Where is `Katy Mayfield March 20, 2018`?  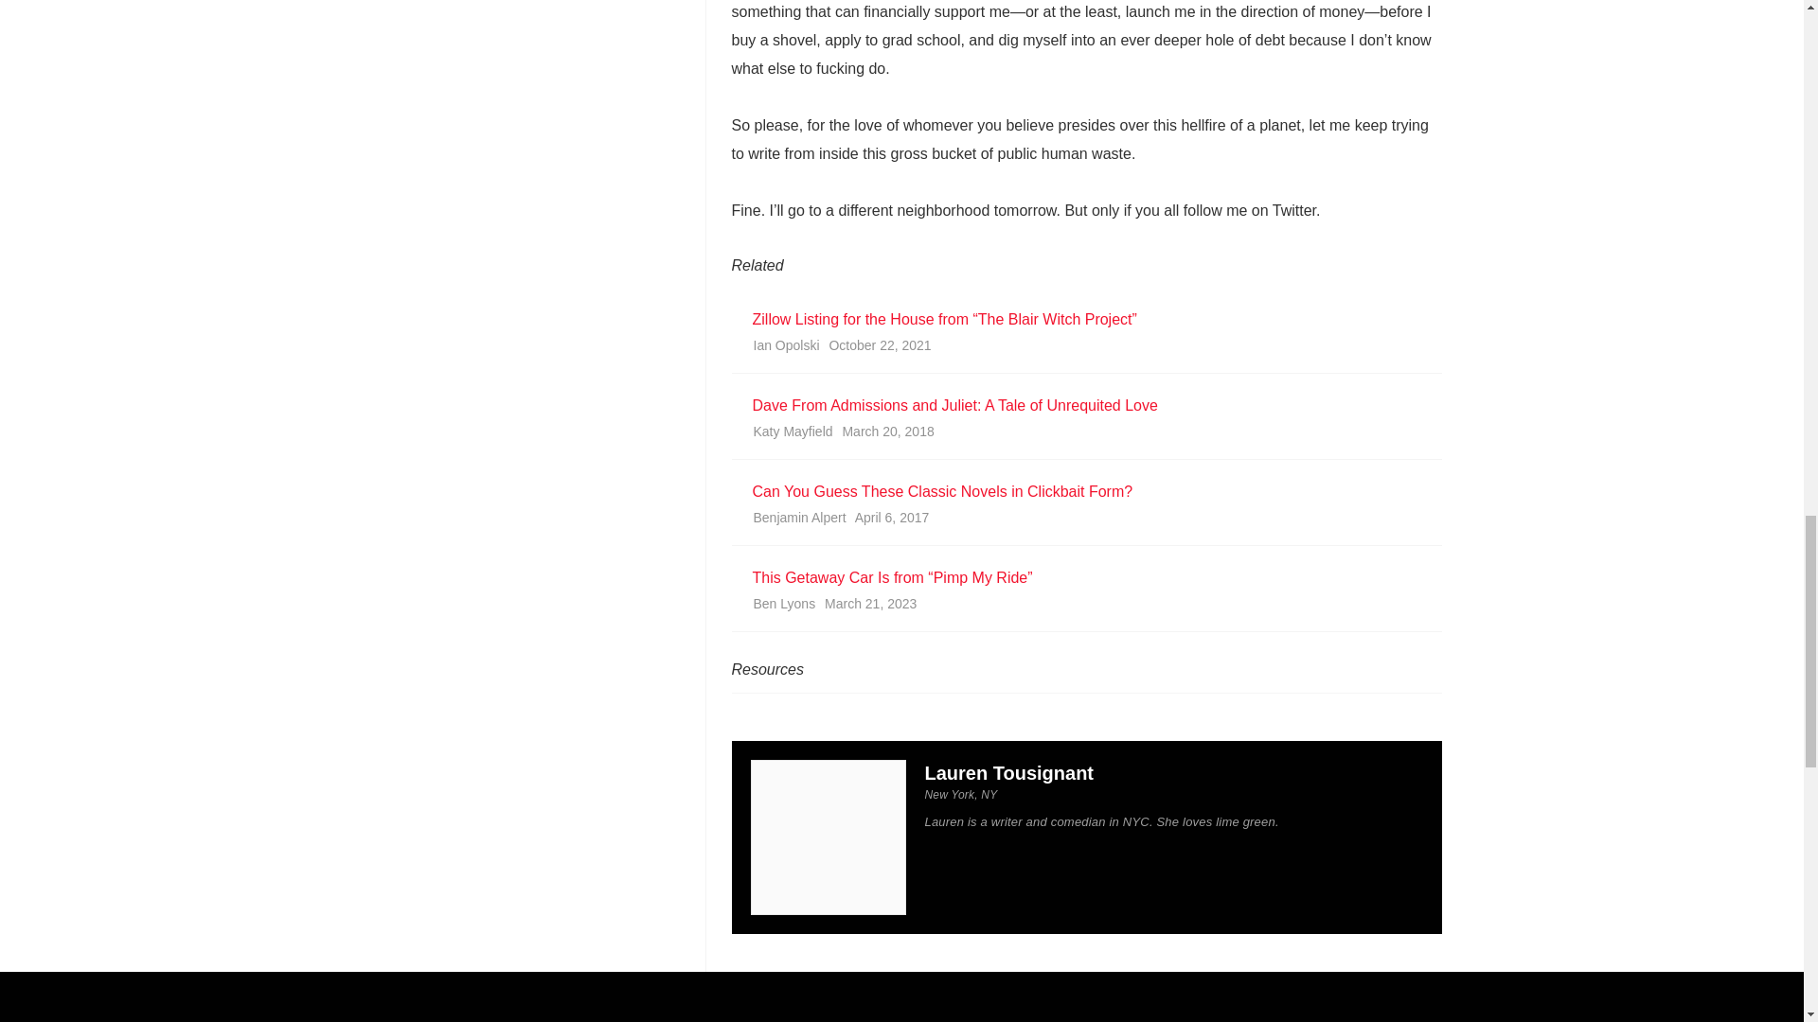
Katy Mayfield March 20, 2018 is located at coordinates (1083, 435).